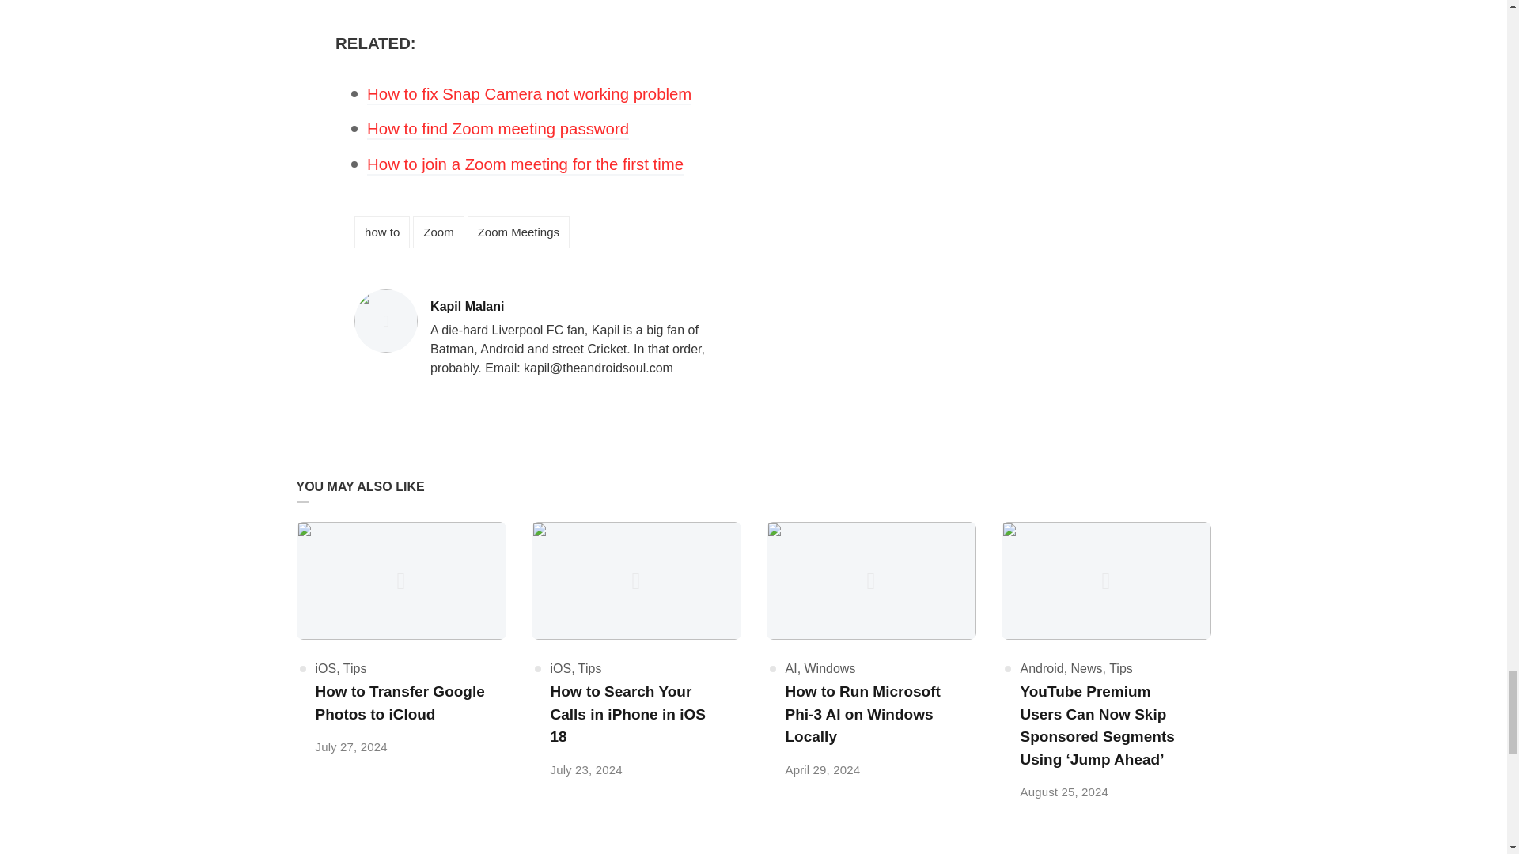 This screenshot has height=854, width=1519. Describe the element at coordinates (831, 669) in the screenshot. I see `Windows` at that location.